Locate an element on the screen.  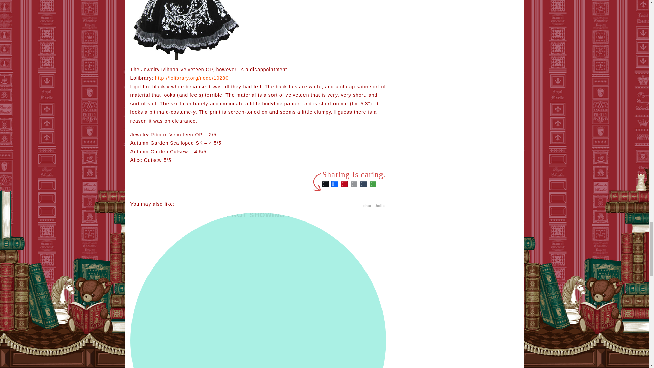
shareaholic is located at coordinates (374, 206).